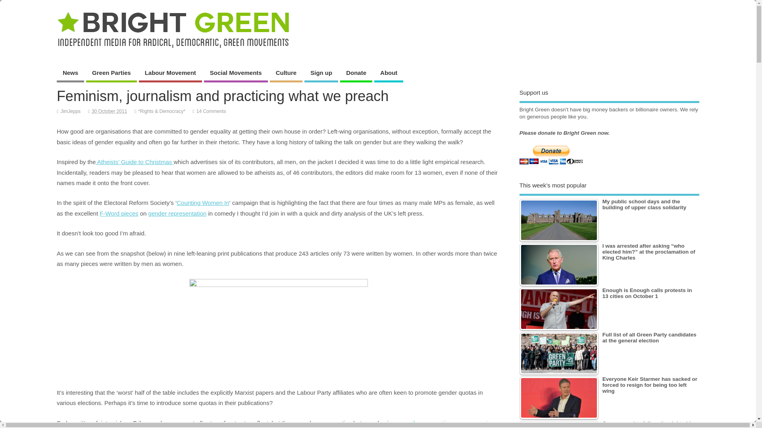 The width and height of the screenshot is (762, 428). What do you see at coordinates (388, 74) in the screenshot?
I see `About` at bounding box center [388, 74].